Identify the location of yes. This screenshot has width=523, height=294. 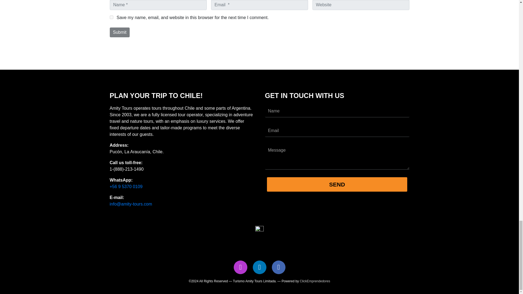
(111, 17).